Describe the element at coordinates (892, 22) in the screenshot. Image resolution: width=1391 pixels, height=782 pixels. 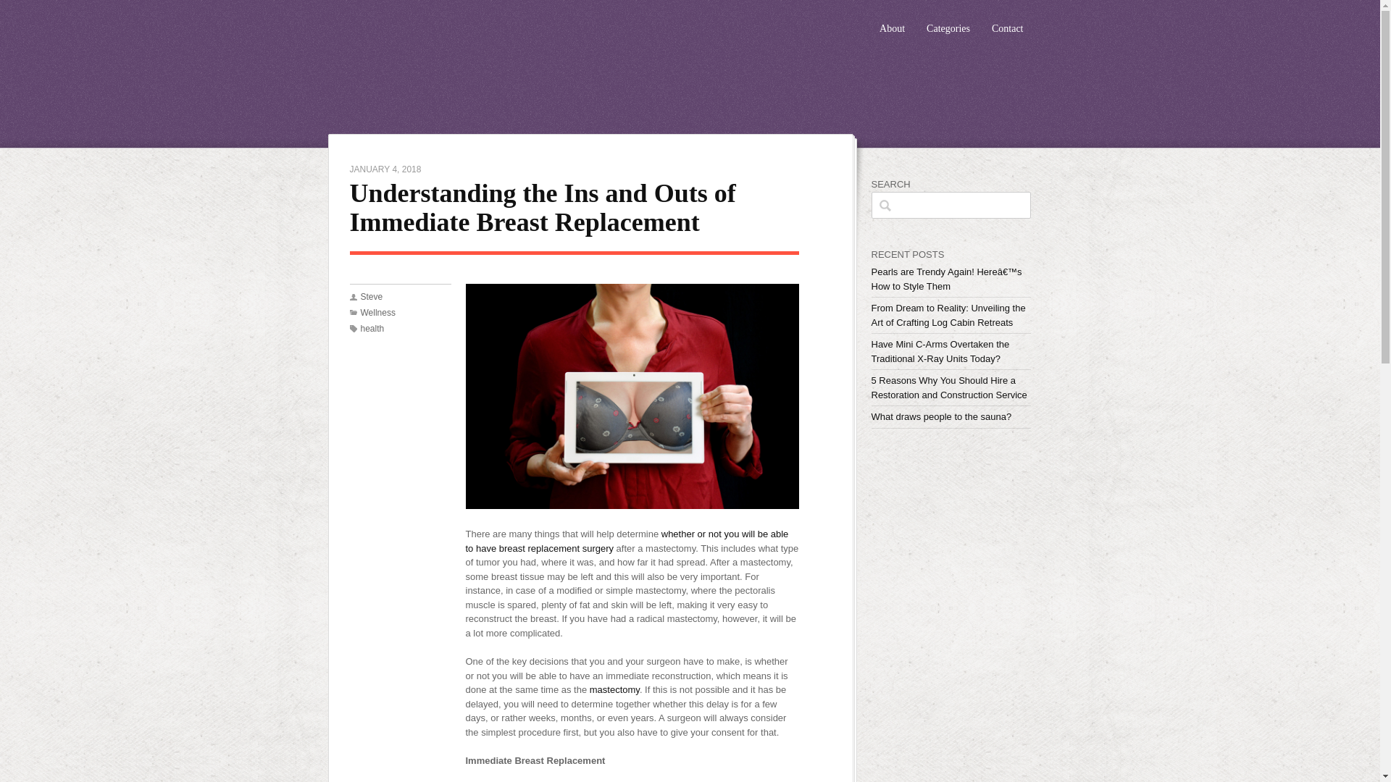
I see `About` at that location.